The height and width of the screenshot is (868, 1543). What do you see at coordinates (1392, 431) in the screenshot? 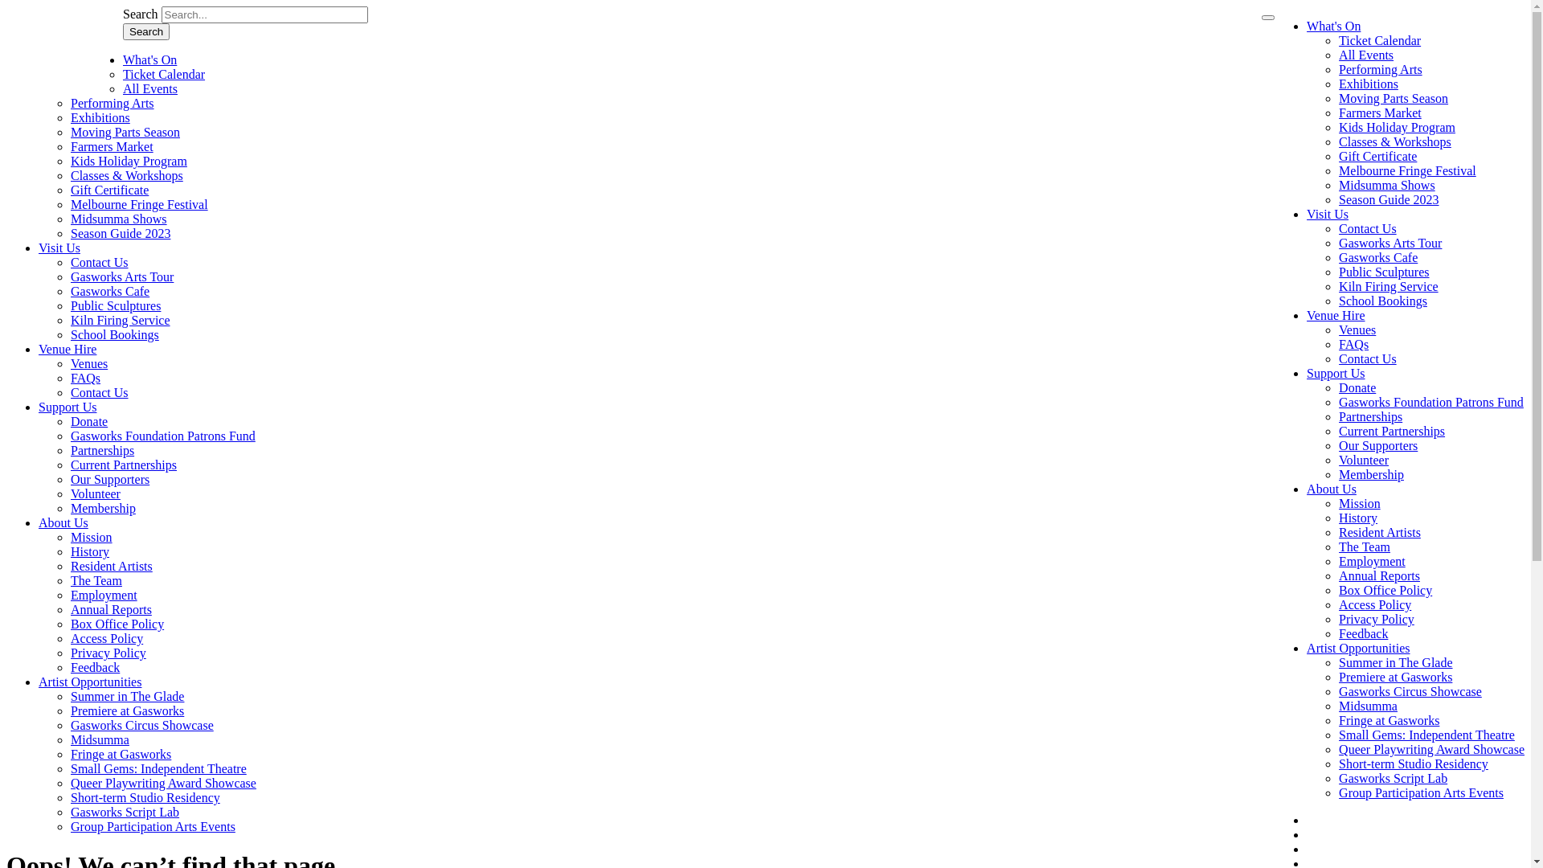
I see `Current Partnerships` at bounding box center [1392, 431].